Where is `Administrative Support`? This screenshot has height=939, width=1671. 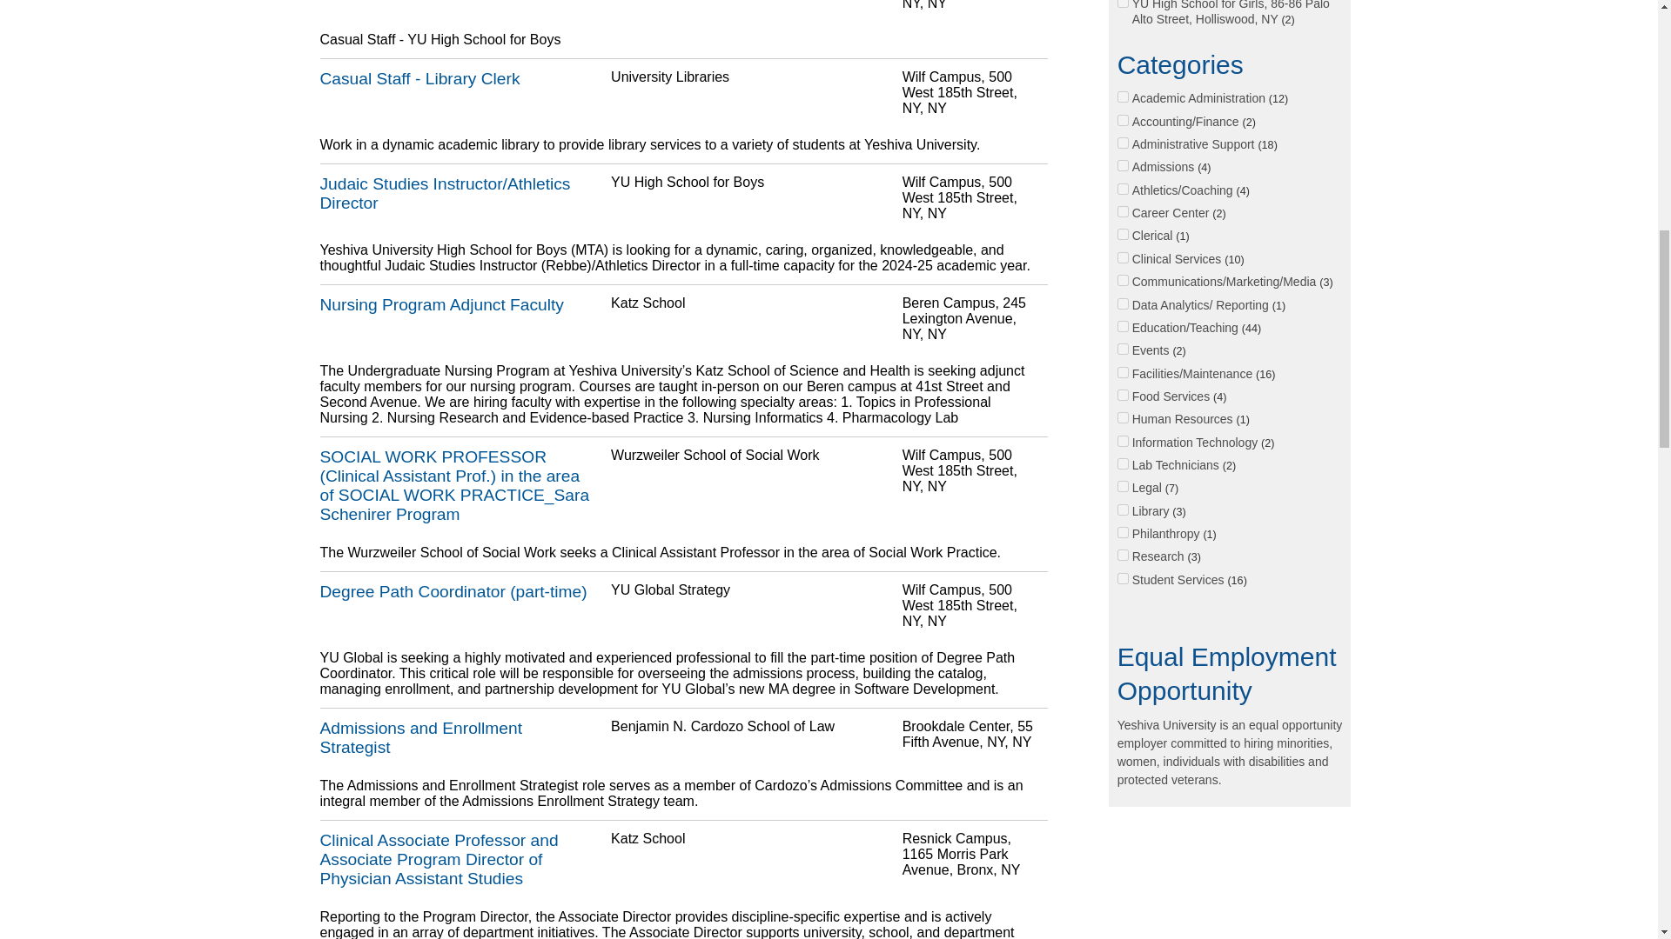 Administrative Support is located at coordinates (1123, 143).